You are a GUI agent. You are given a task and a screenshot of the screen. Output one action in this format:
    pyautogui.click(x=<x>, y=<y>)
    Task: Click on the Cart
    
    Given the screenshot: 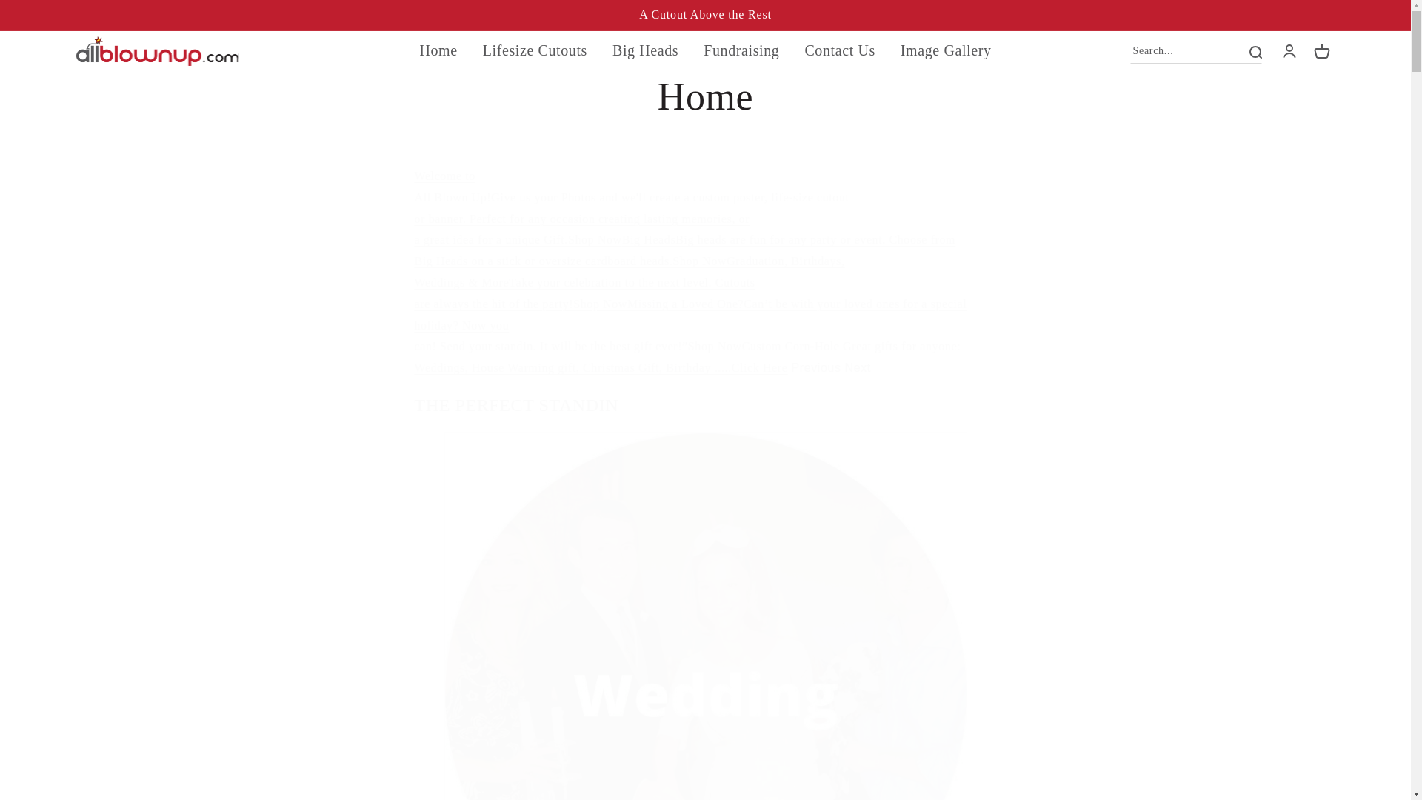 What is the action you would take?
    pyautogui.click(x=1321, y=50)
    